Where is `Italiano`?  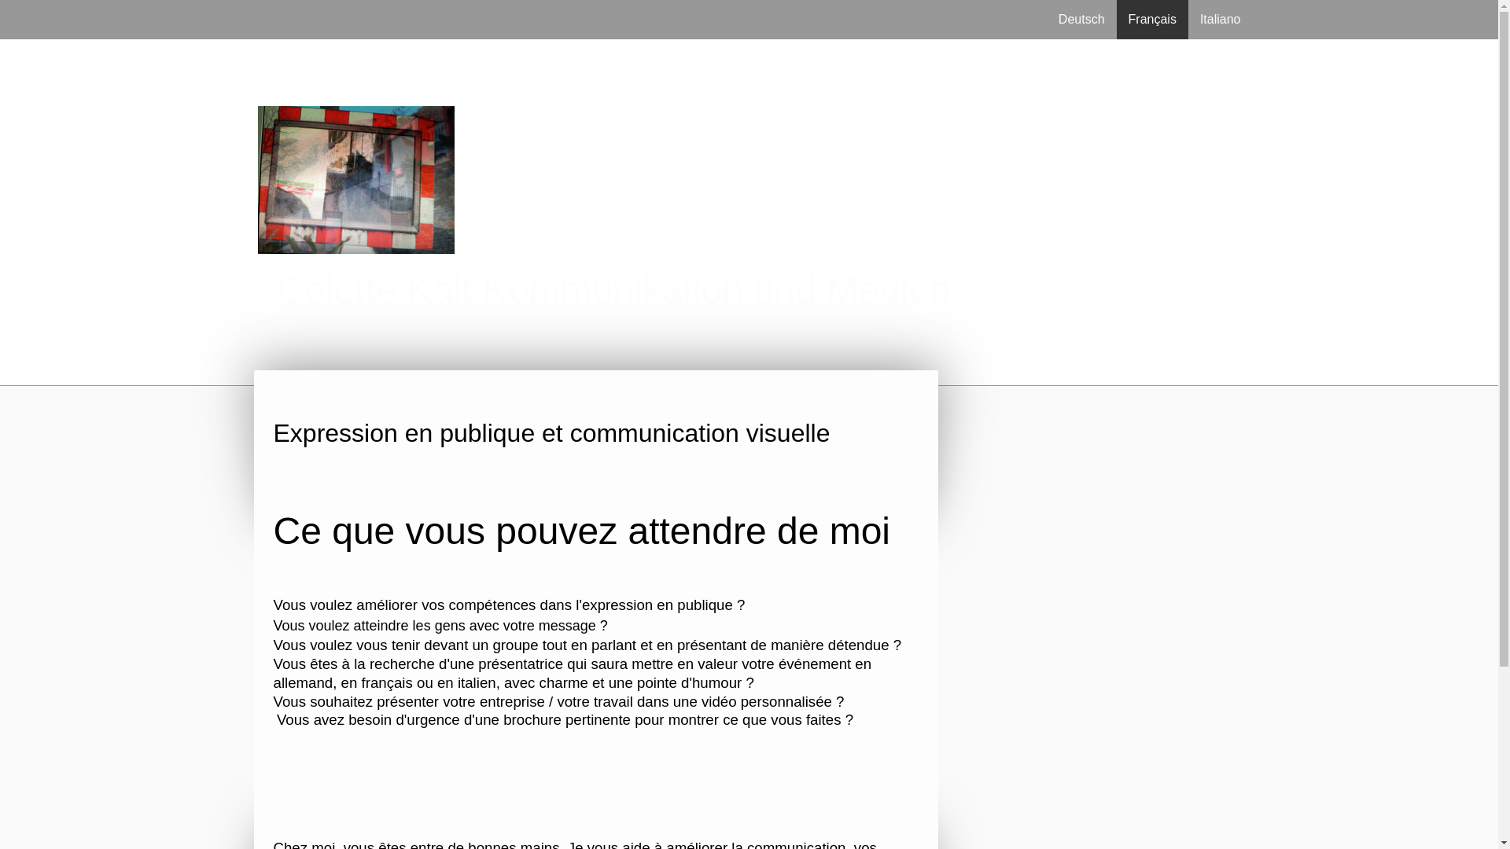
Italiano is located at coordinates (1221, 20).